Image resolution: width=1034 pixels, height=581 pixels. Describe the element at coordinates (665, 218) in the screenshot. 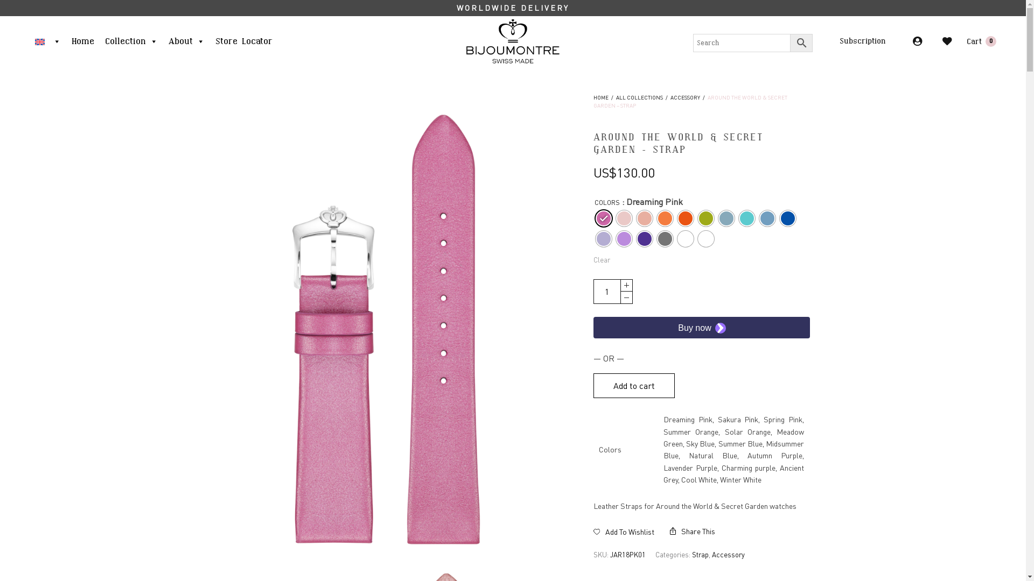

I see `Summer Orange` at that location.